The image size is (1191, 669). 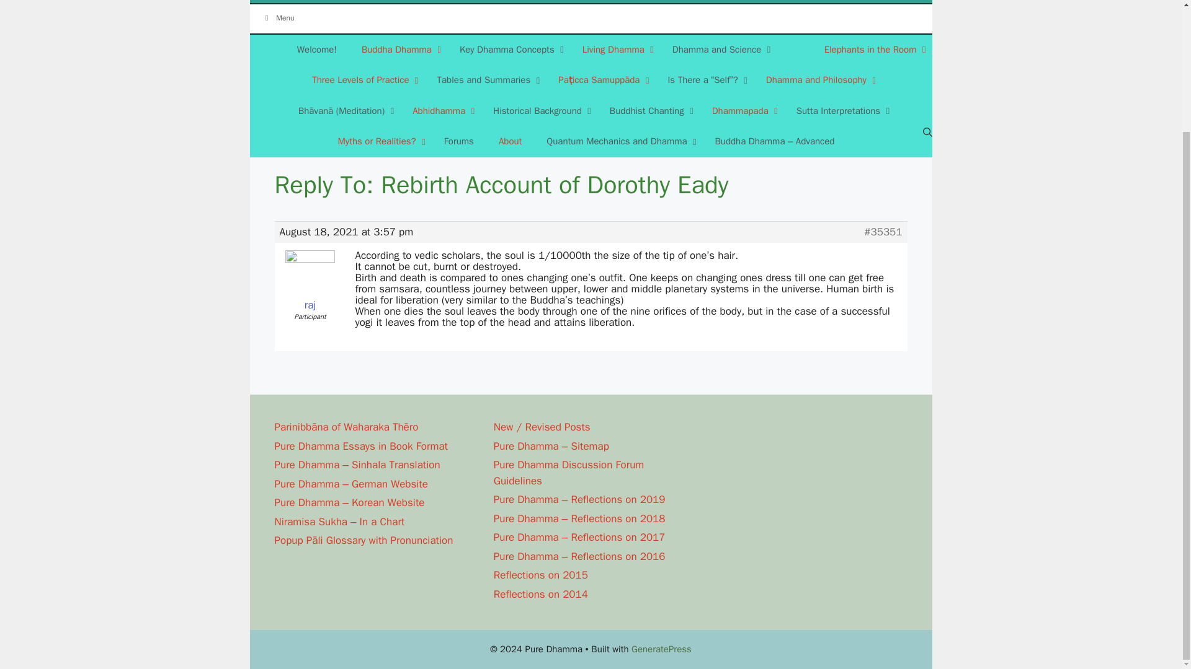 I want to click on Elephants in the Room, so click(x=872, y=50).